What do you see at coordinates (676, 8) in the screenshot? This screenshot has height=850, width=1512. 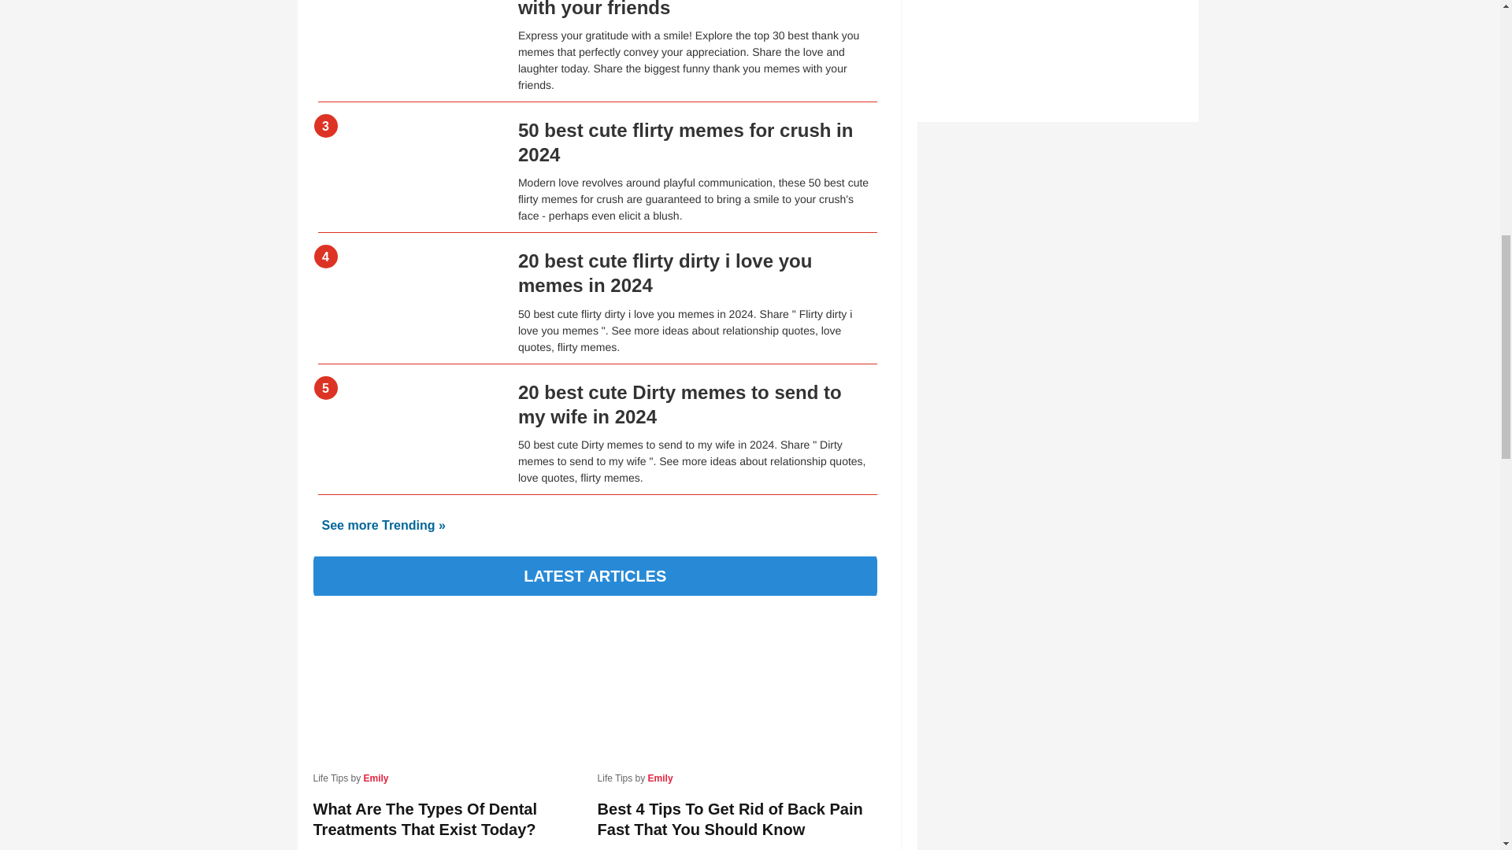 I see `30 biggest funny thank you memes with your friends` at bounding box center [676, 8].